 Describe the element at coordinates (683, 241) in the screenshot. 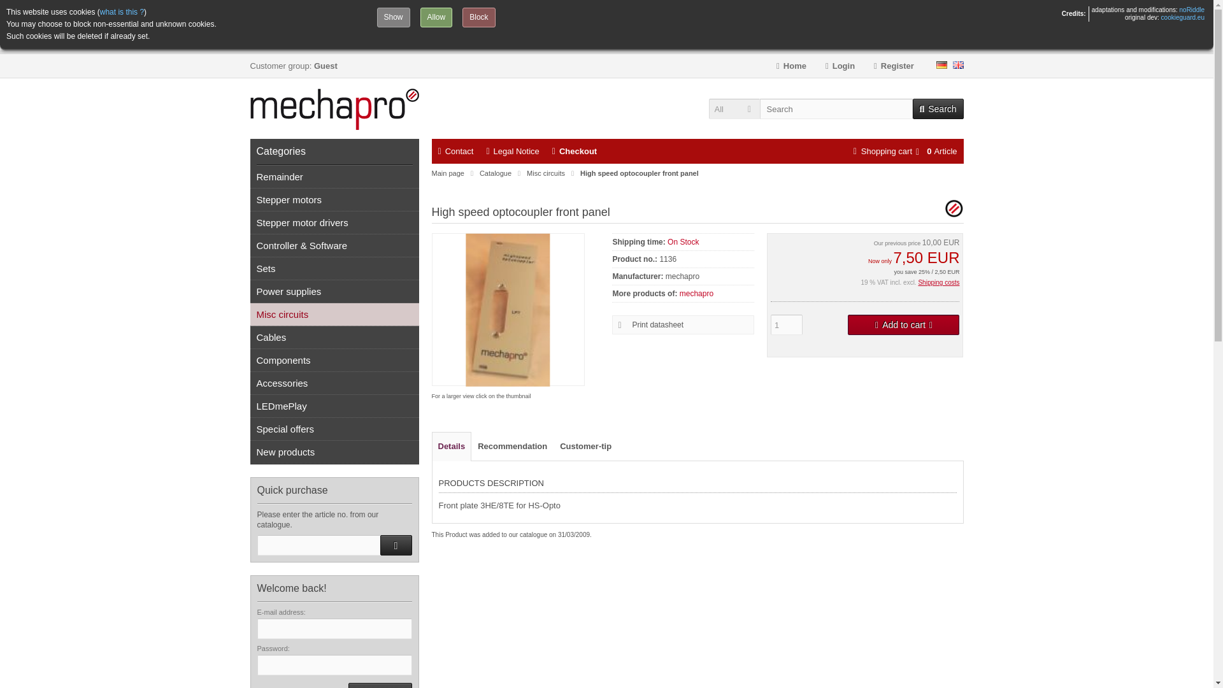

I see `On Stock` at that location.